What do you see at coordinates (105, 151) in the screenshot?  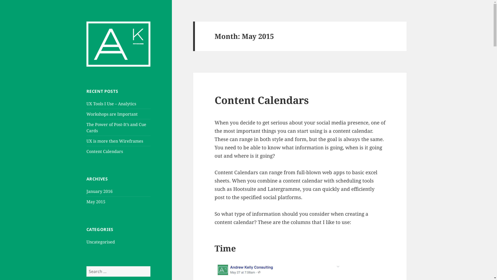 I see `Content Calendars` at bounding box center [105, 151].